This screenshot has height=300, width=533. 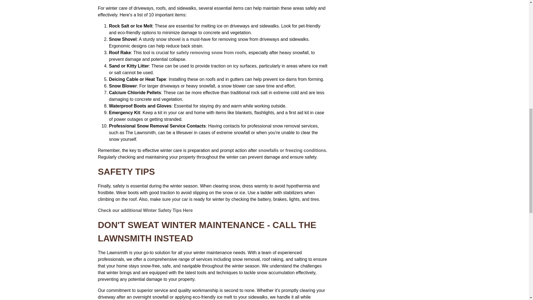 I want to click on  safely removing snow from roofs, so click(x=210, y=52).